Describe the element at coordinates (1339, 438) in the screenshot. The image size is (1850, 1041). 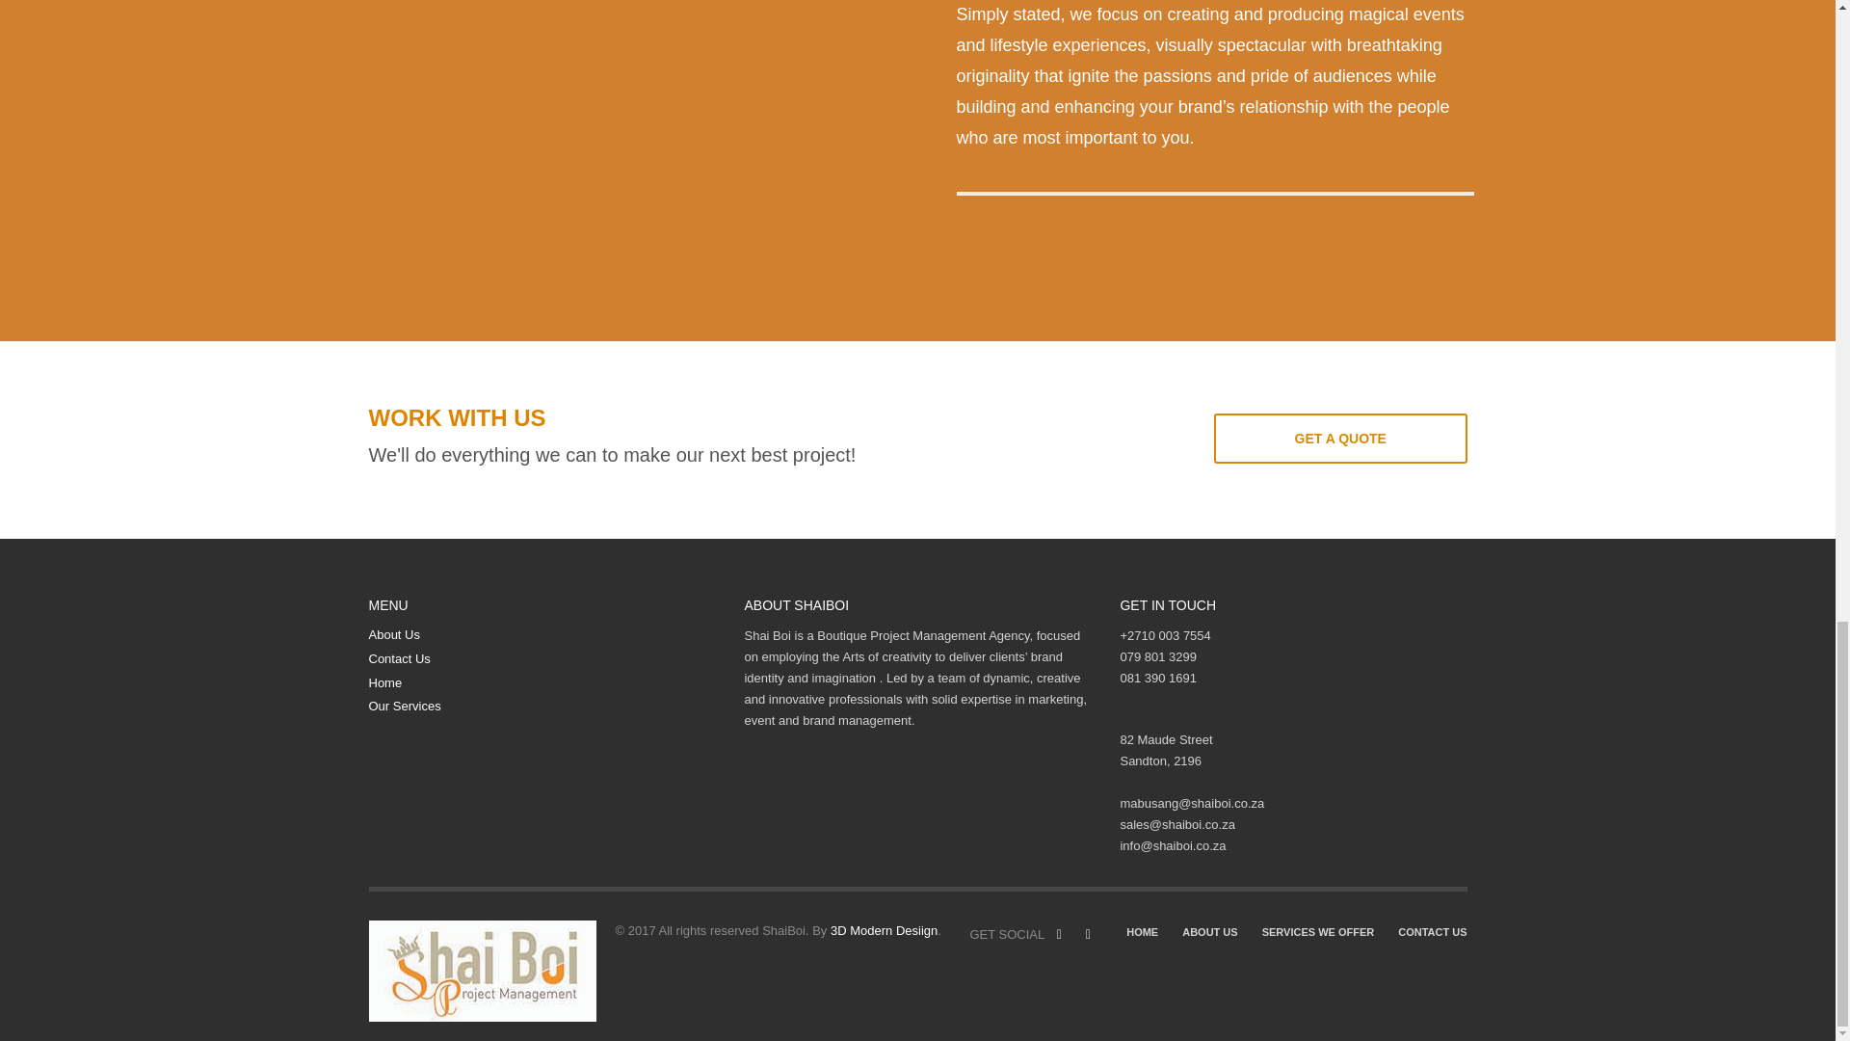
I see `GET A QUOTE` at that location.